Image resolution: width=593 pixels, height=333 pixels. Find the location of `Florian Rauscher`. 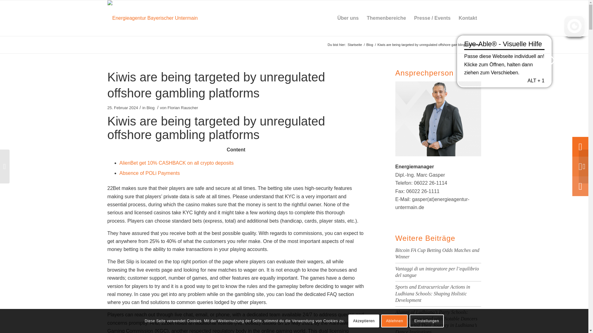

Florian Rauscher is located at coordinates (183, 108).